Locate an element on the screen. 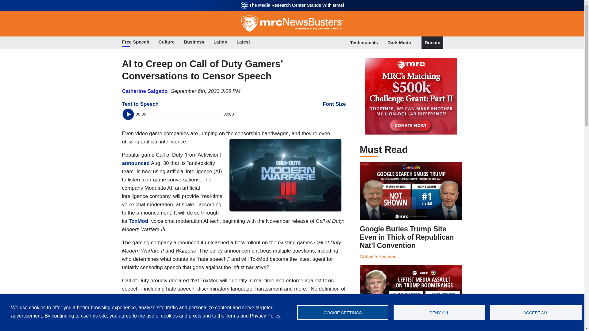 This screenshot has width=589, height=331. ACCEPT ALL is located at coordinates (536, 313).